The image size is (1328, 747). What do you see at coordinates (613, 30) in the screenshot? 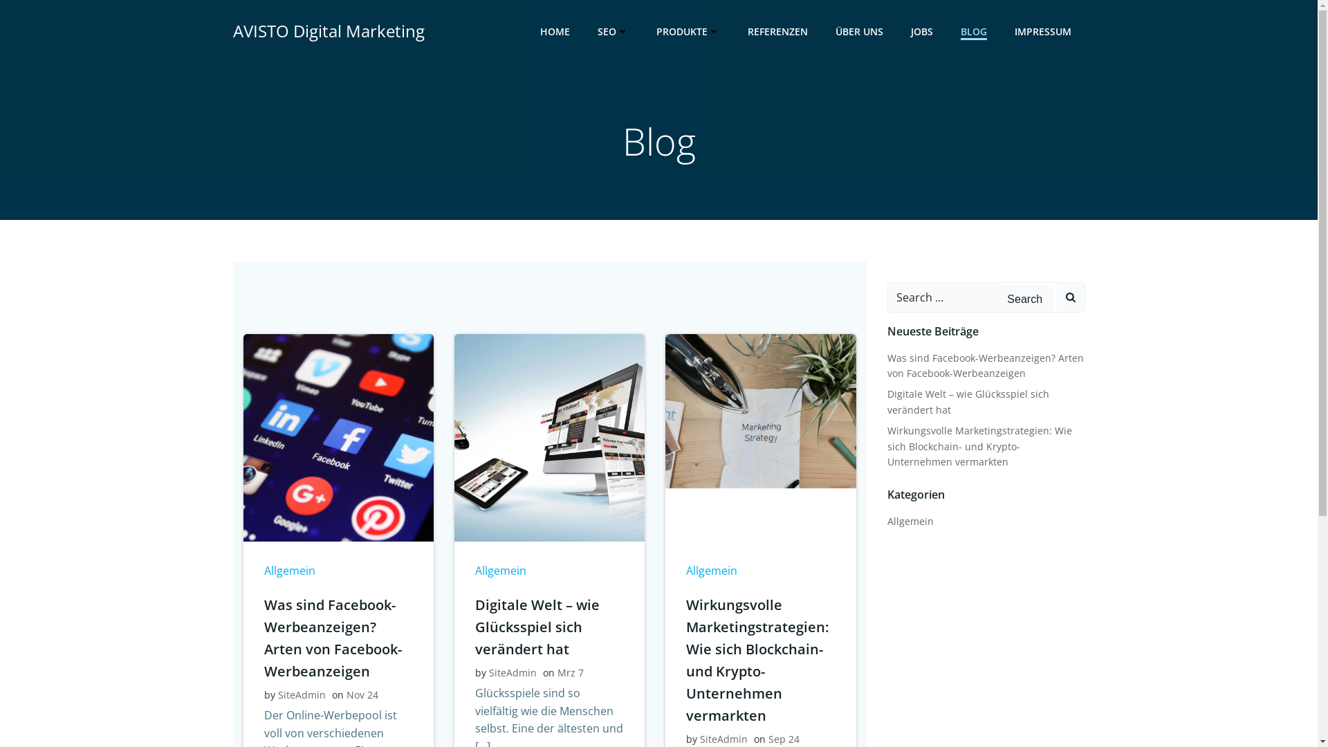
I see `SEO` at bounding box center [613, 30].